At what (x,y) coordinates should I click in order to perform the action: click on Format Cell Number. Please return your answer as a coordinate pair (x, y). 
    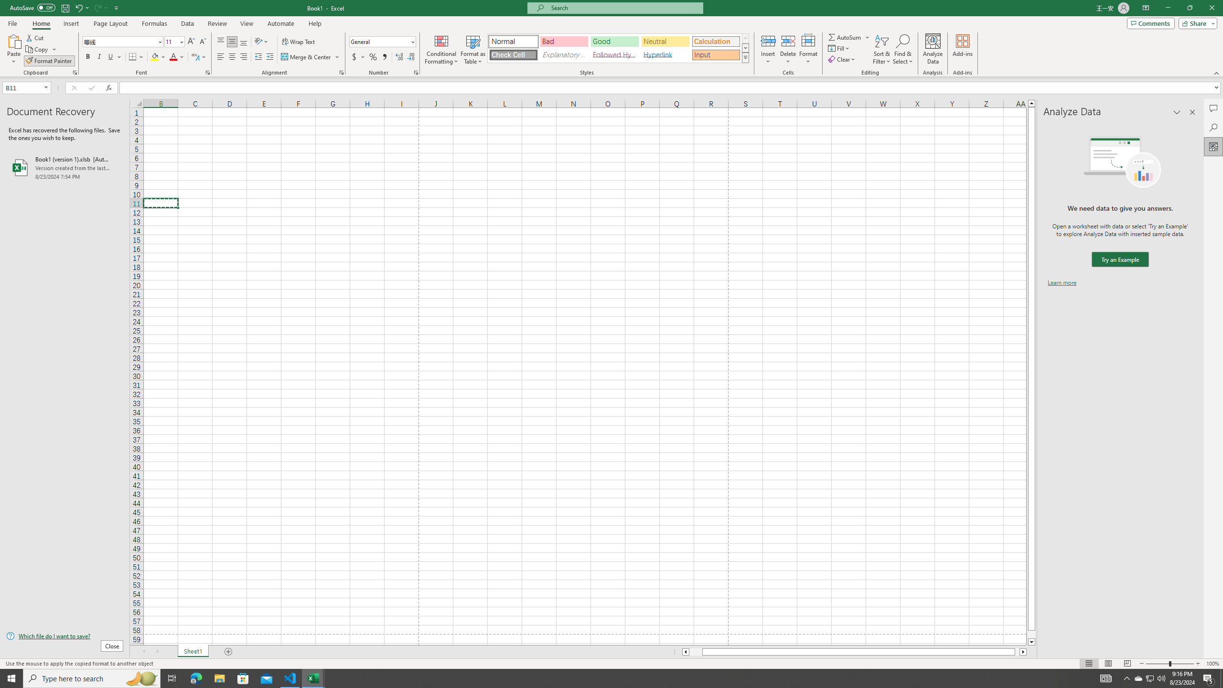
    Looking at the image, I should click on (416, 73).